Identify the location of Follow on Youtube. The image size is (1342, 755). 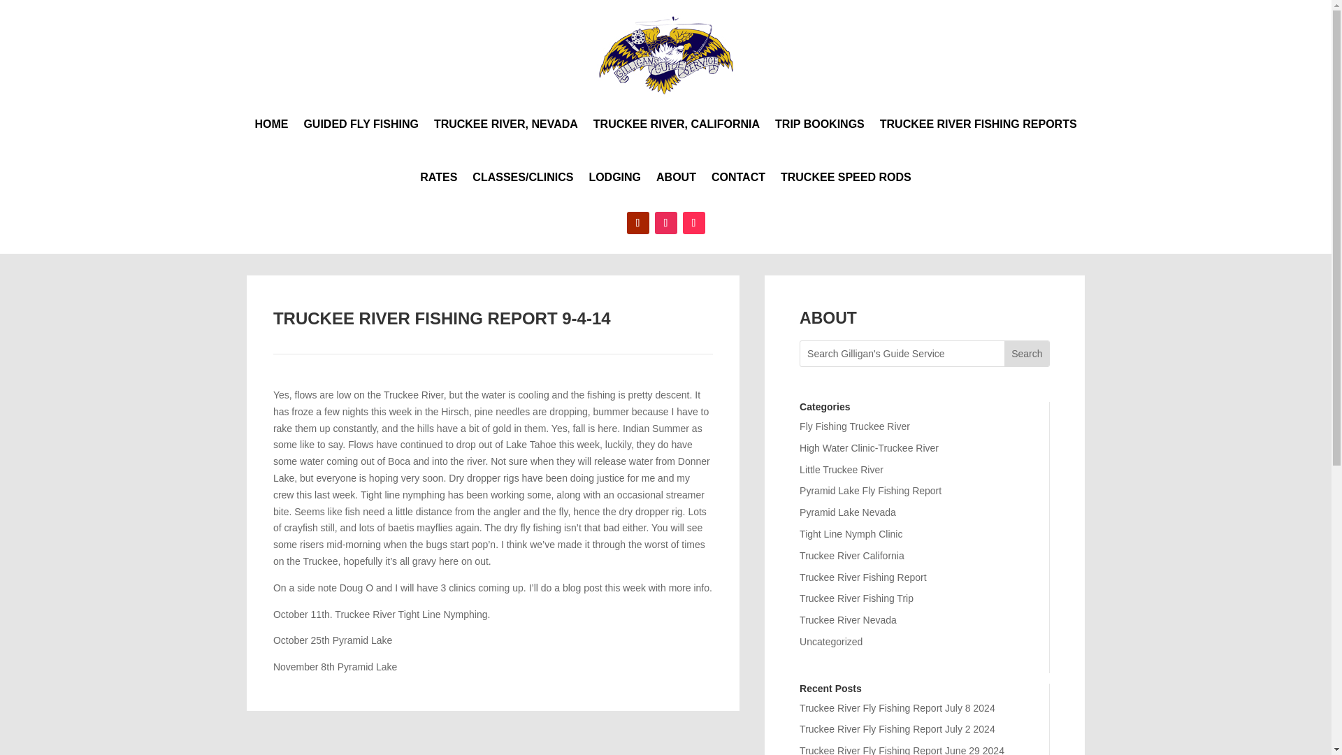
(637, 222).